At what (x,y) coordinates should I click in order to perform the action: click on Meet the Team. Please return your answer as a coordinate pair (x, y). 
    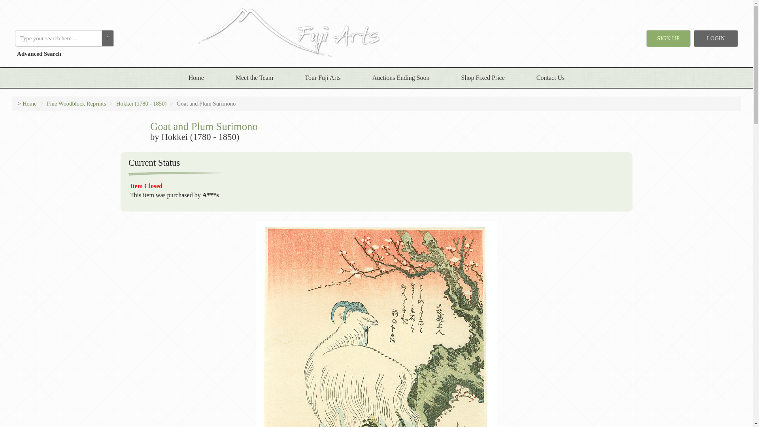
    Looking at the image, I should click on (255, 77).